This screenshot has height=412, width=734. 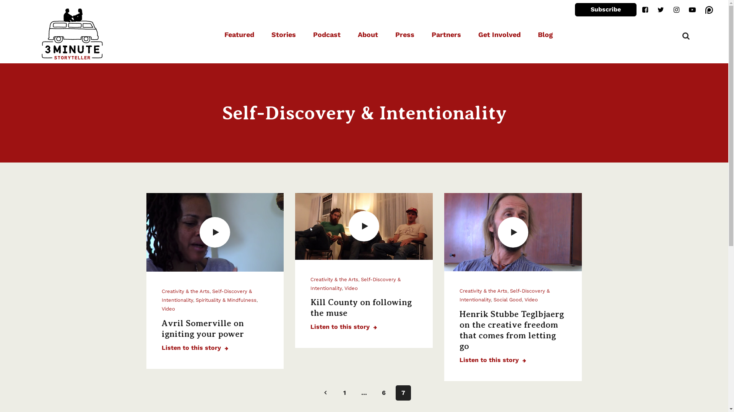 What do you see at coordinates (226, 300) in the screenshot?
I see `Spirituality & Mindfulness` at bounding box center [226, 300].